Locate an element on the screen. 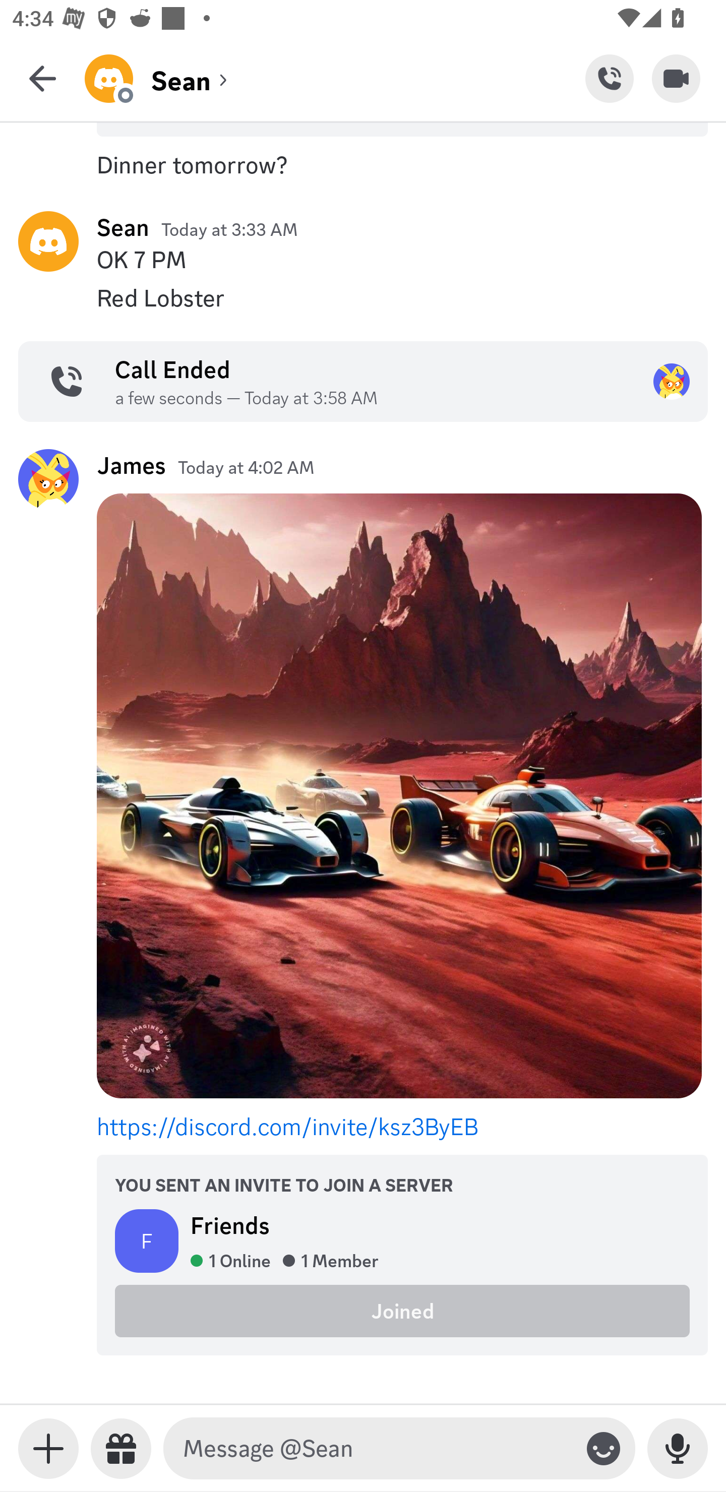  Record Voice Message is located at coordinates (678, 1449).